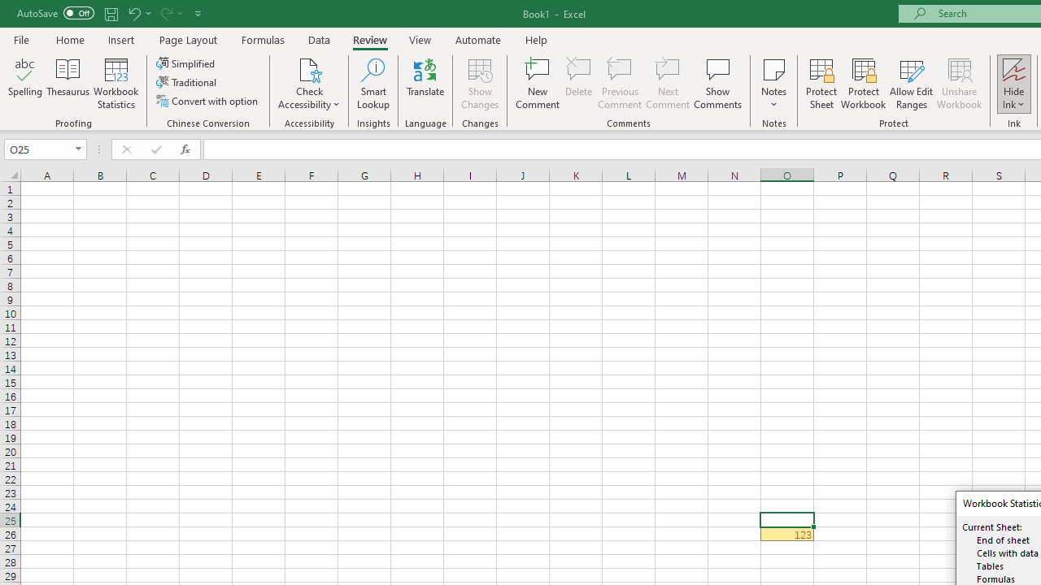 Image resolution: width=1041 pixels, height=585 pixels. Describe the element at coordinates (911, 83) in the screenshot. I see `Allow Edit Ranges` at that location.